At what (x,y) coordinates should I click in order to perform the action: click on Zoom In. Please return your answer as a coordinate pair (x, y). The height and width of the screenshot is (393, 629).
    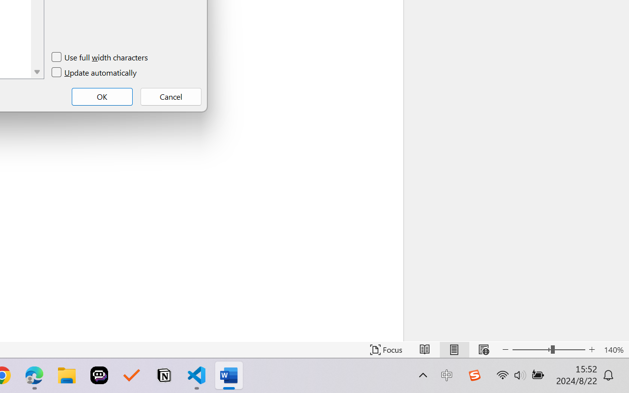
    Looking at the image, I should click on (592, 350).